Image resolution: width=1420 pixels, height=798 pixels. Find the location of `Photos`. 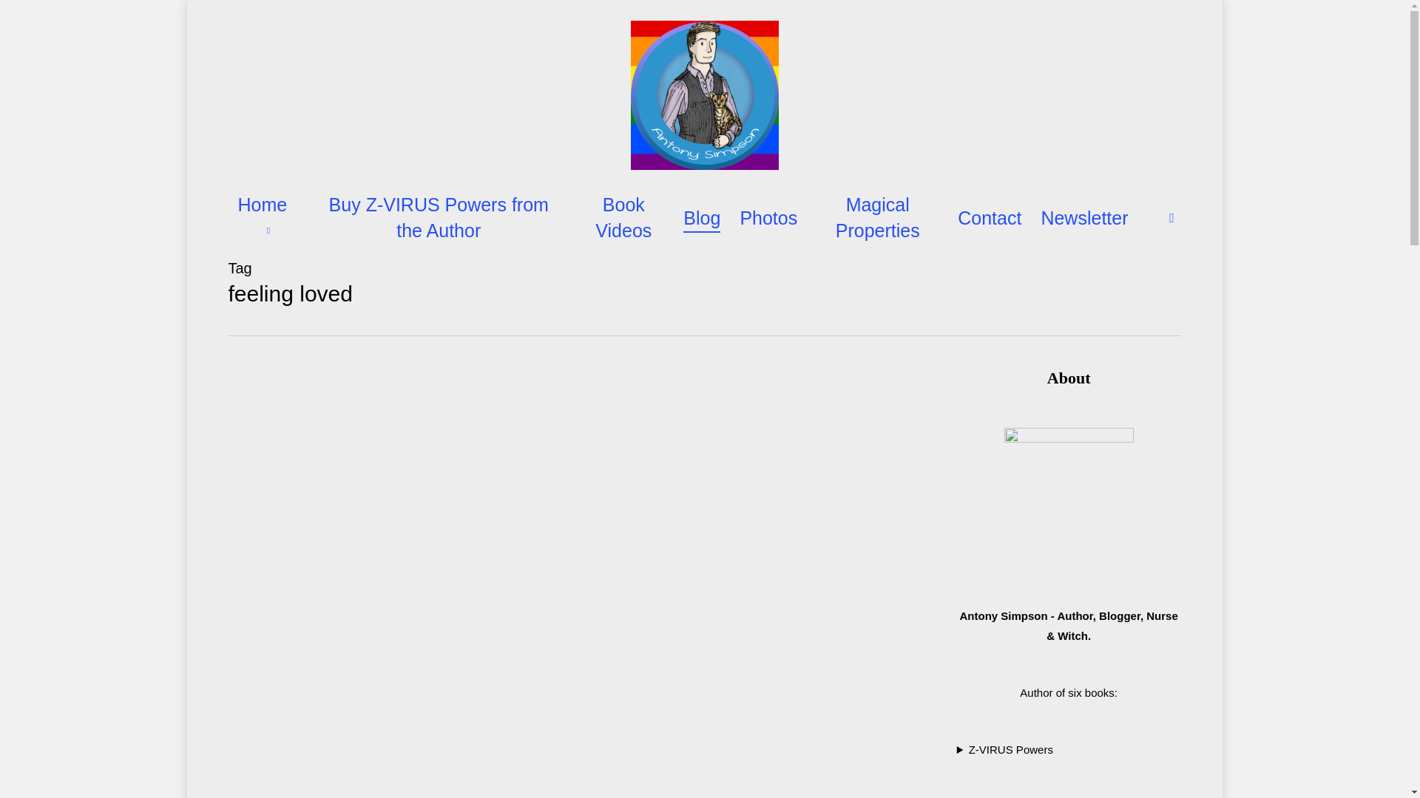

Photos is located at coordinates (768, 218).